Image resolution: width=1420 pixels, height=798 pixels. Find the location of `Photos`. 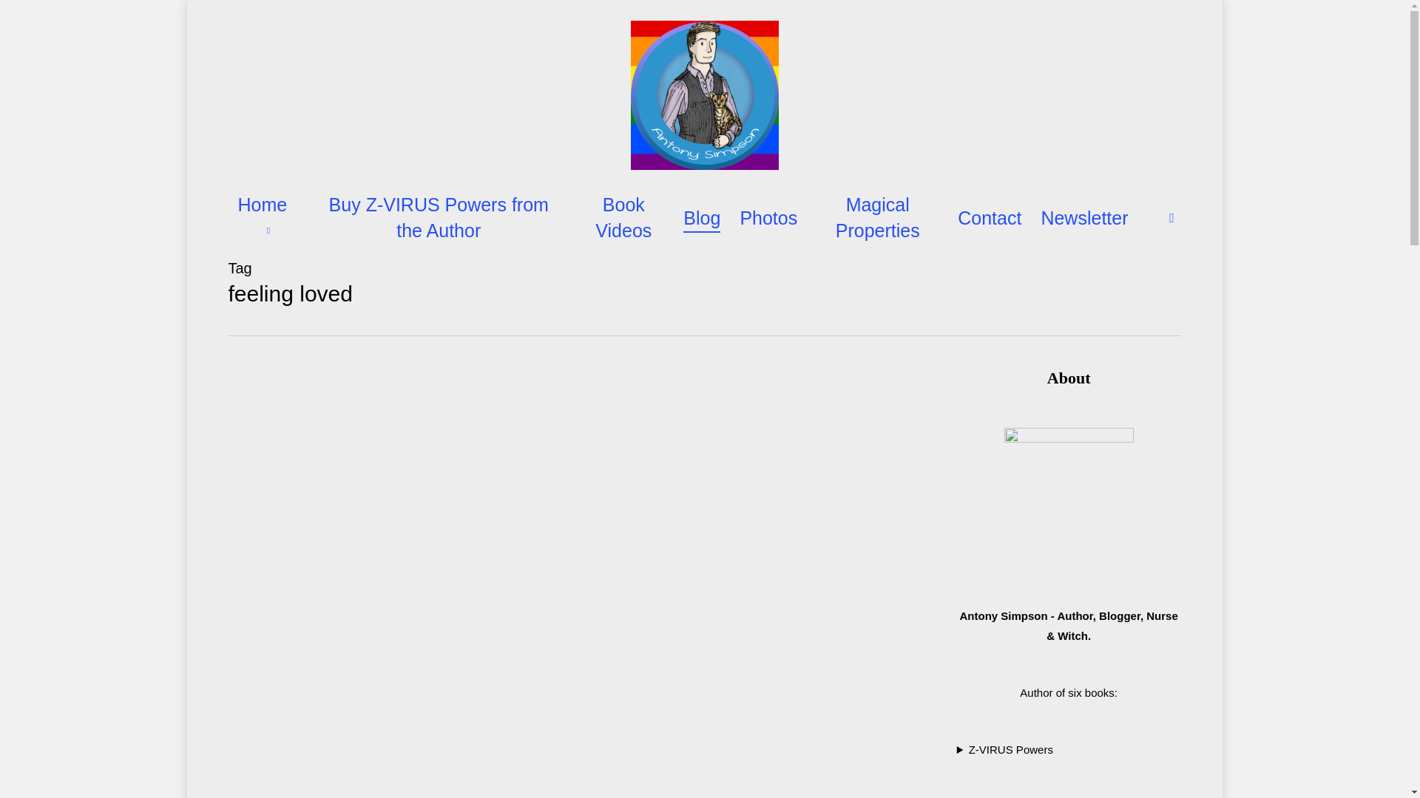

Photos is located at coordinates (768, 218).